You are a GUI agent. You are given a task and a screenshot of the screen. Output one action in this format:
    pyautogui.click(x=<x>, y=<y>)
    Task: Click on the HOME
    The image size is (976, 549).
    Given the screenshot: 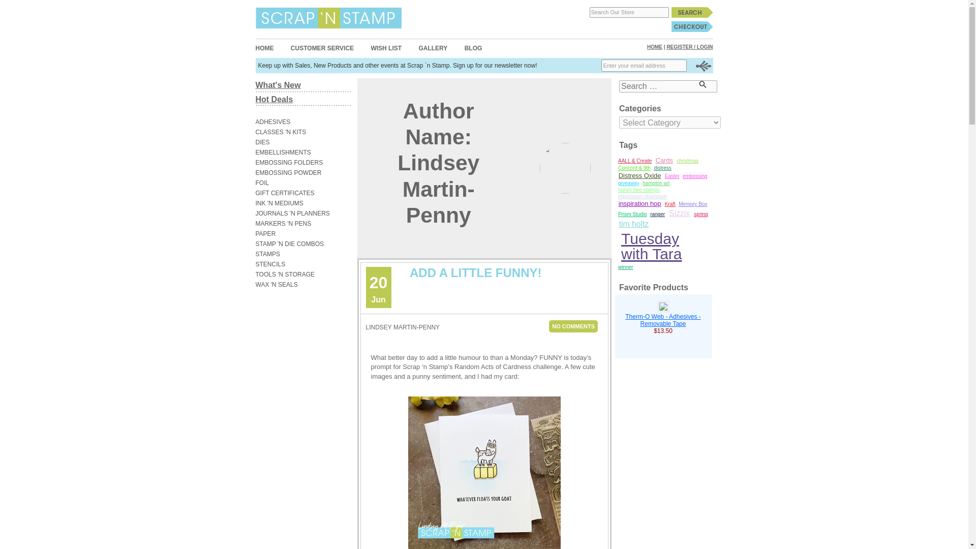 What is the action you would take?
    pyautogui.click(x=655, y=47)
    